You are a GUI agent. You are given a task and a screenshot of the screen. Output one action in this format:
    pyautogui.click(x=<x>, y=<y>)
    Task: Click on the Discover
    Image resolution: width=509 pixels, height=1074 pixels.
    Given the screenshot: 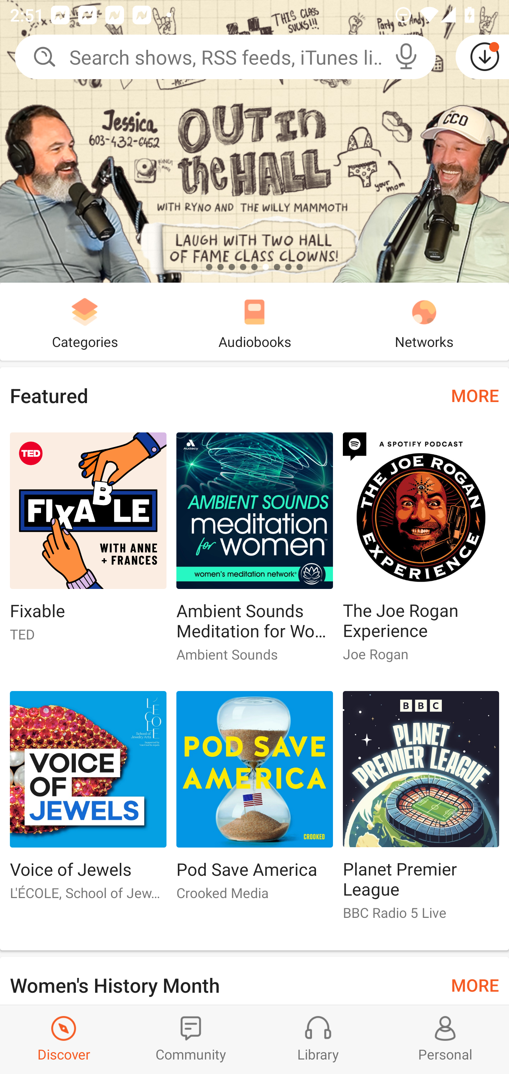 What is the action you would take?
    pyautogui.click(x=64, y=1039)
    